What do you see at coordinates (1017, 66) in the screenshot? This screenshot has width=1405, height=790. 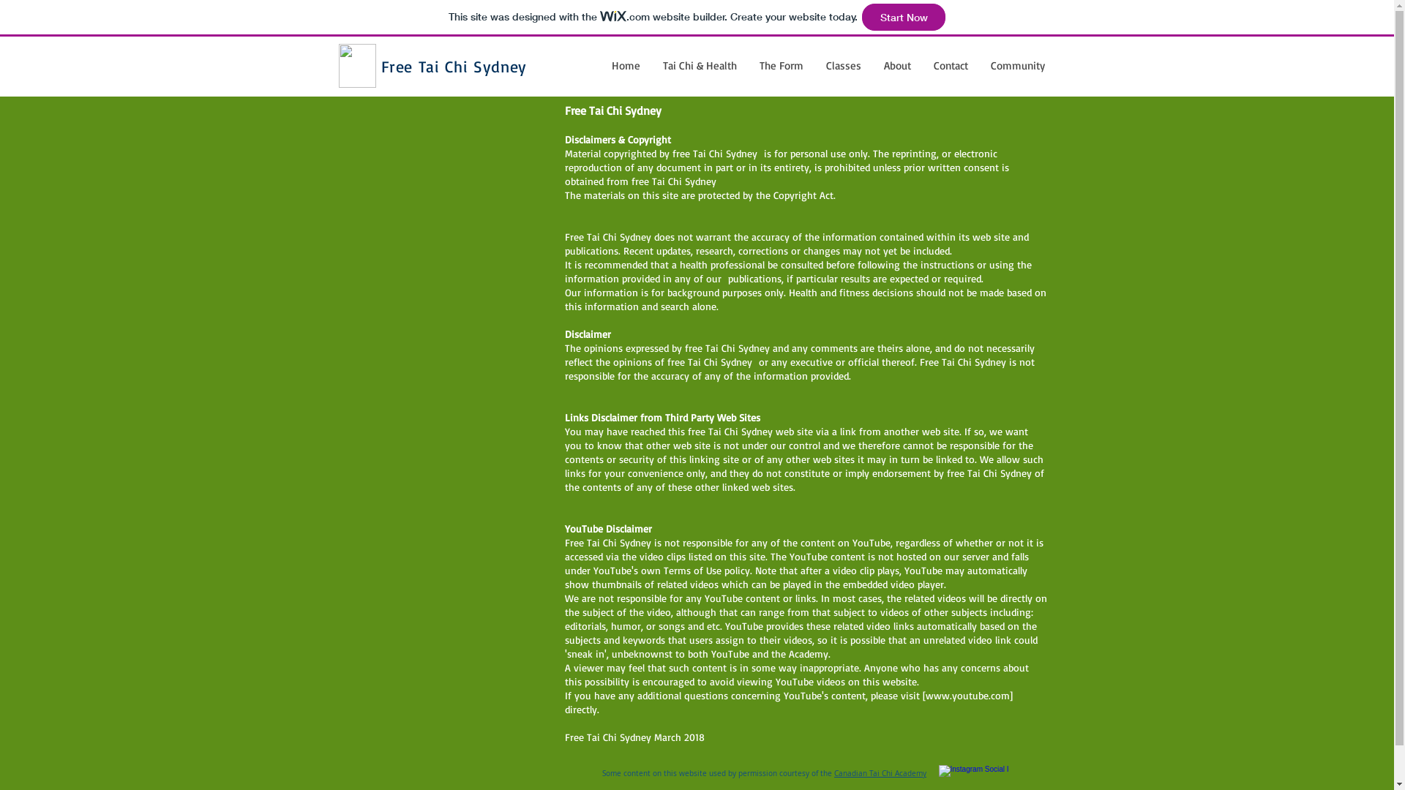 I see `Community` at bounding box center [1017, 66].